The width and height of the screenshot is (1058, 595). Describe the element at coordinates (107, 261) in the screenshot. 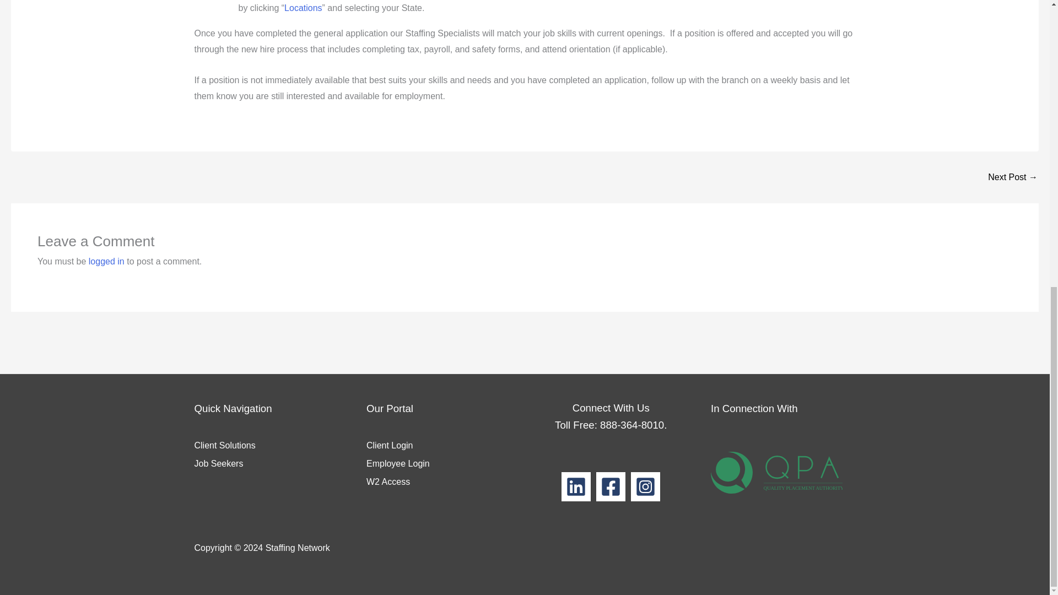

I see `logged in` at that location.